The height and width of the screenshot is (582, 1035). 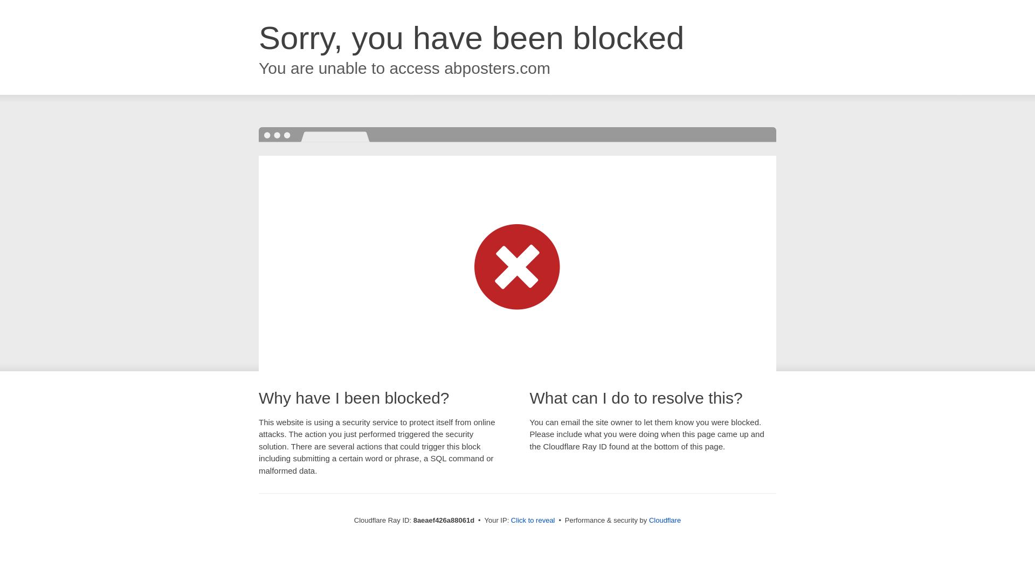 I want to click on Click to reveal, so click(x=533, y=521).